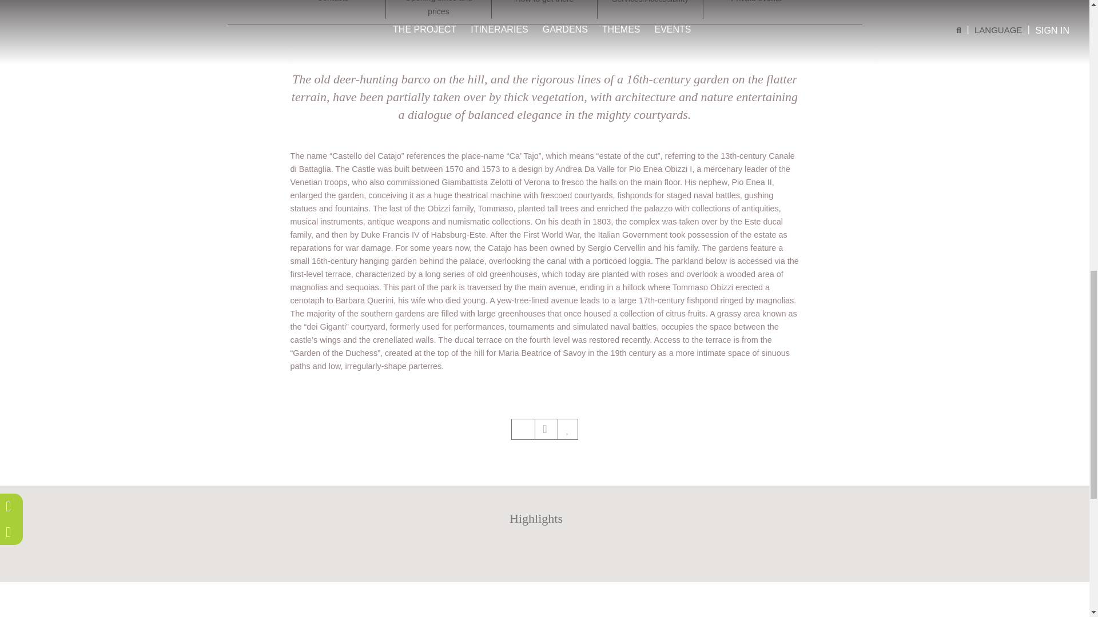  What do you see at coordinates (332, 2) in the screenshot?
I see `Contacts` at bounding box center [332, 2].